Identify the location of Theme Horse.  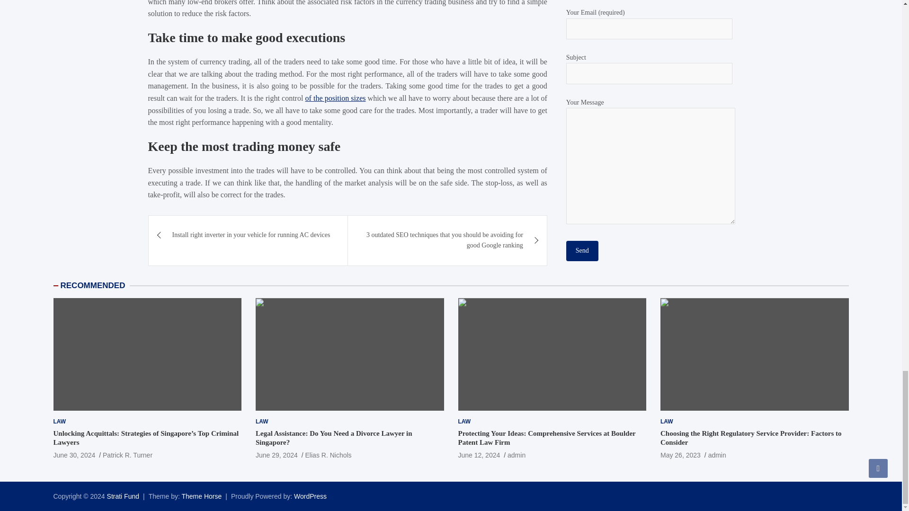
(201, 496).